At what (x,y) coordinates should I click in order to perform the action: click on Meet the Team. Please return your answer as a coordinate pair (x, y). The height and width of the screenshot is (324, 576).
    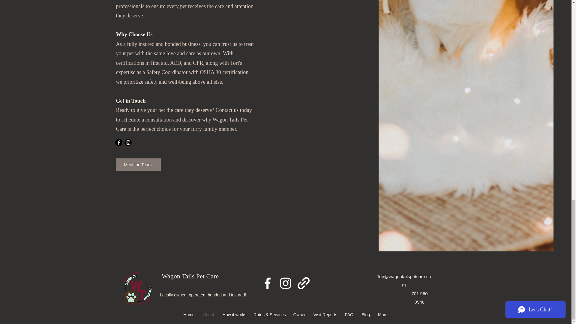
    Looking at the image, I should click on (138, 165).